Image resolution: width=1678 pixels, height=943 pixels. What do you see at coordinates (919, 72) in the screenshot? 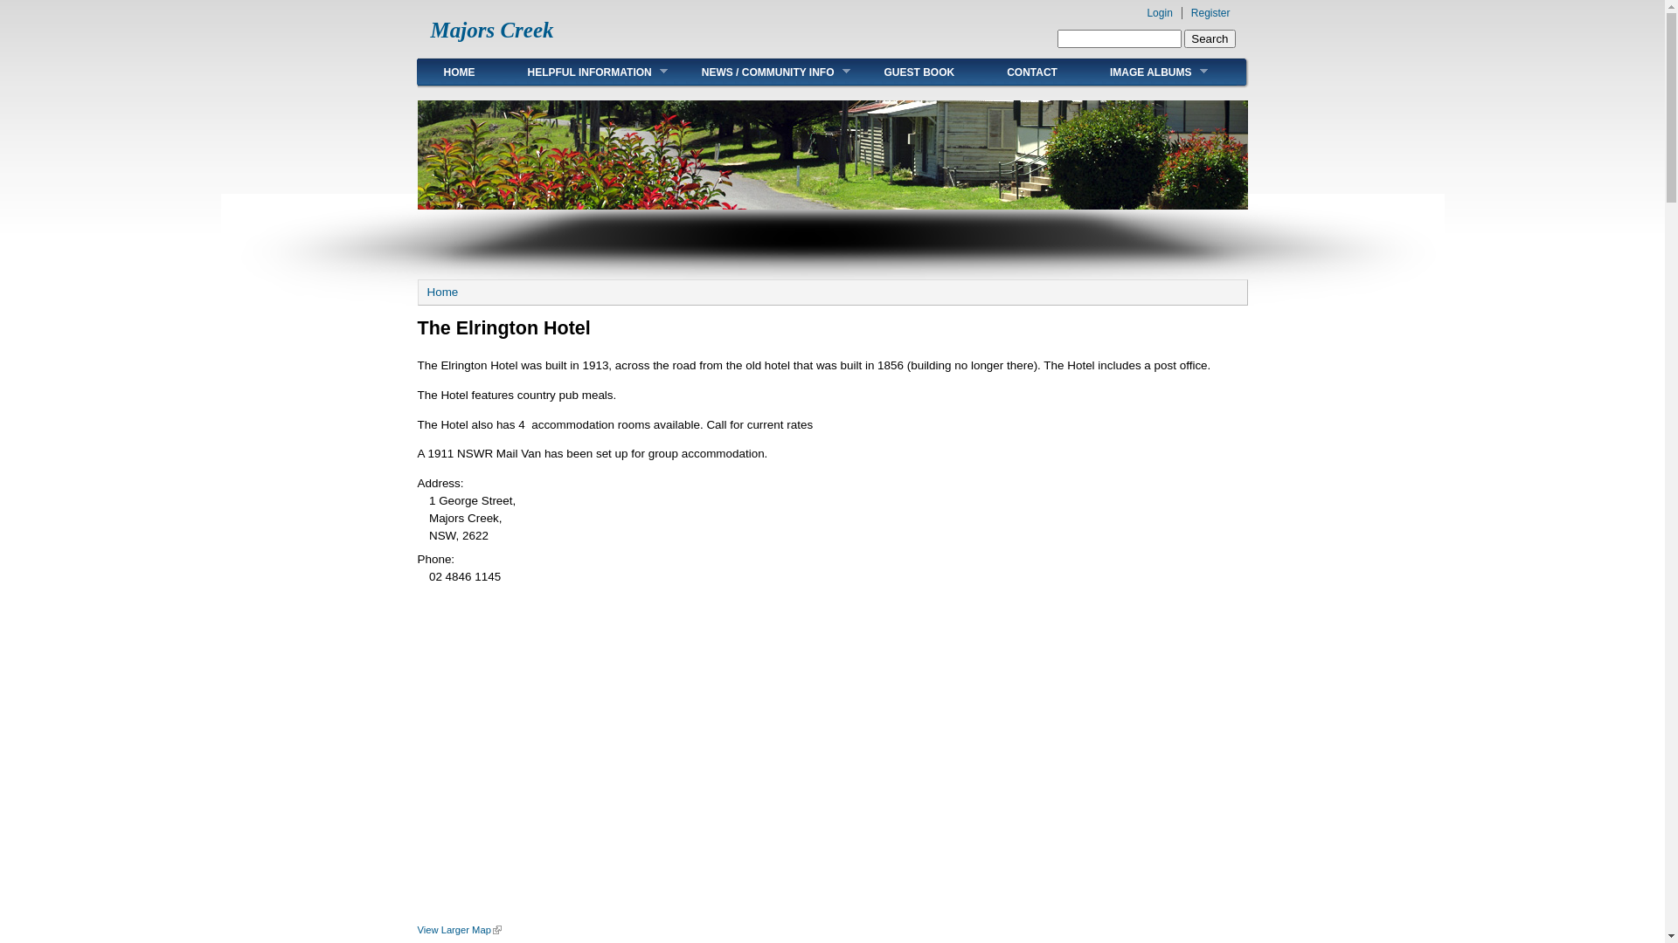
I see `GUEST BOOK` at bounding box center [919, 72].